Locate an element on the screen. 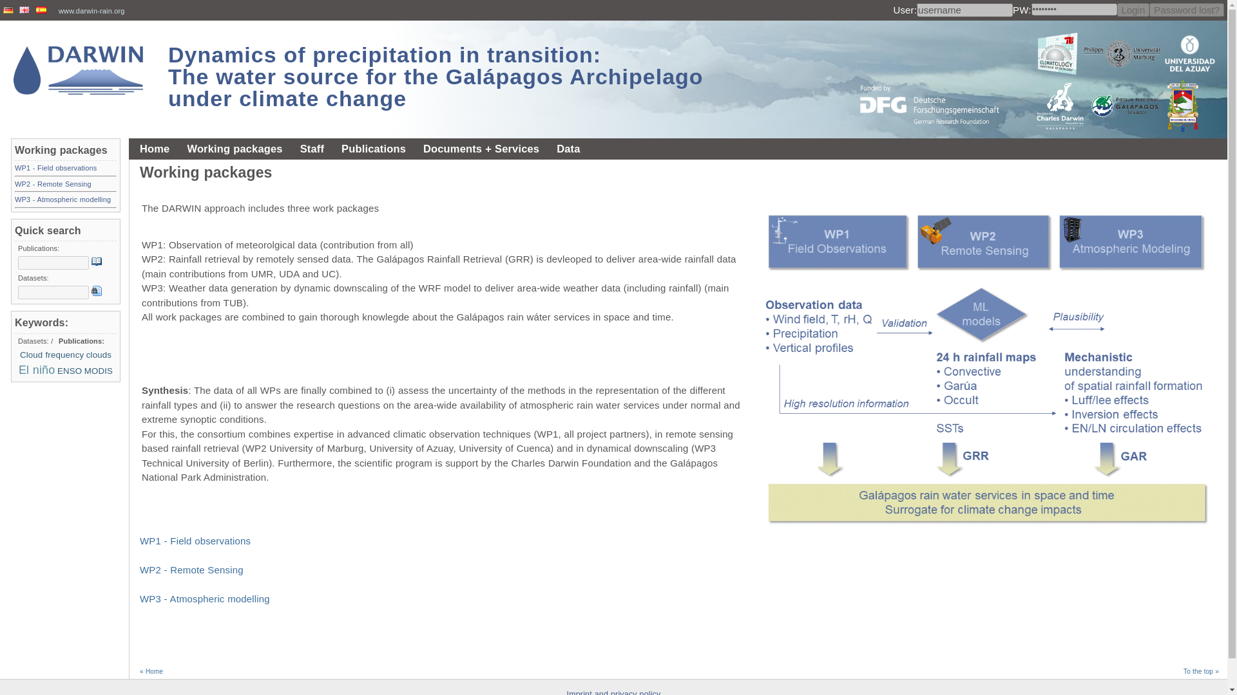 The image size is (1237, 695). Publications is located at coordinates (374, 149).